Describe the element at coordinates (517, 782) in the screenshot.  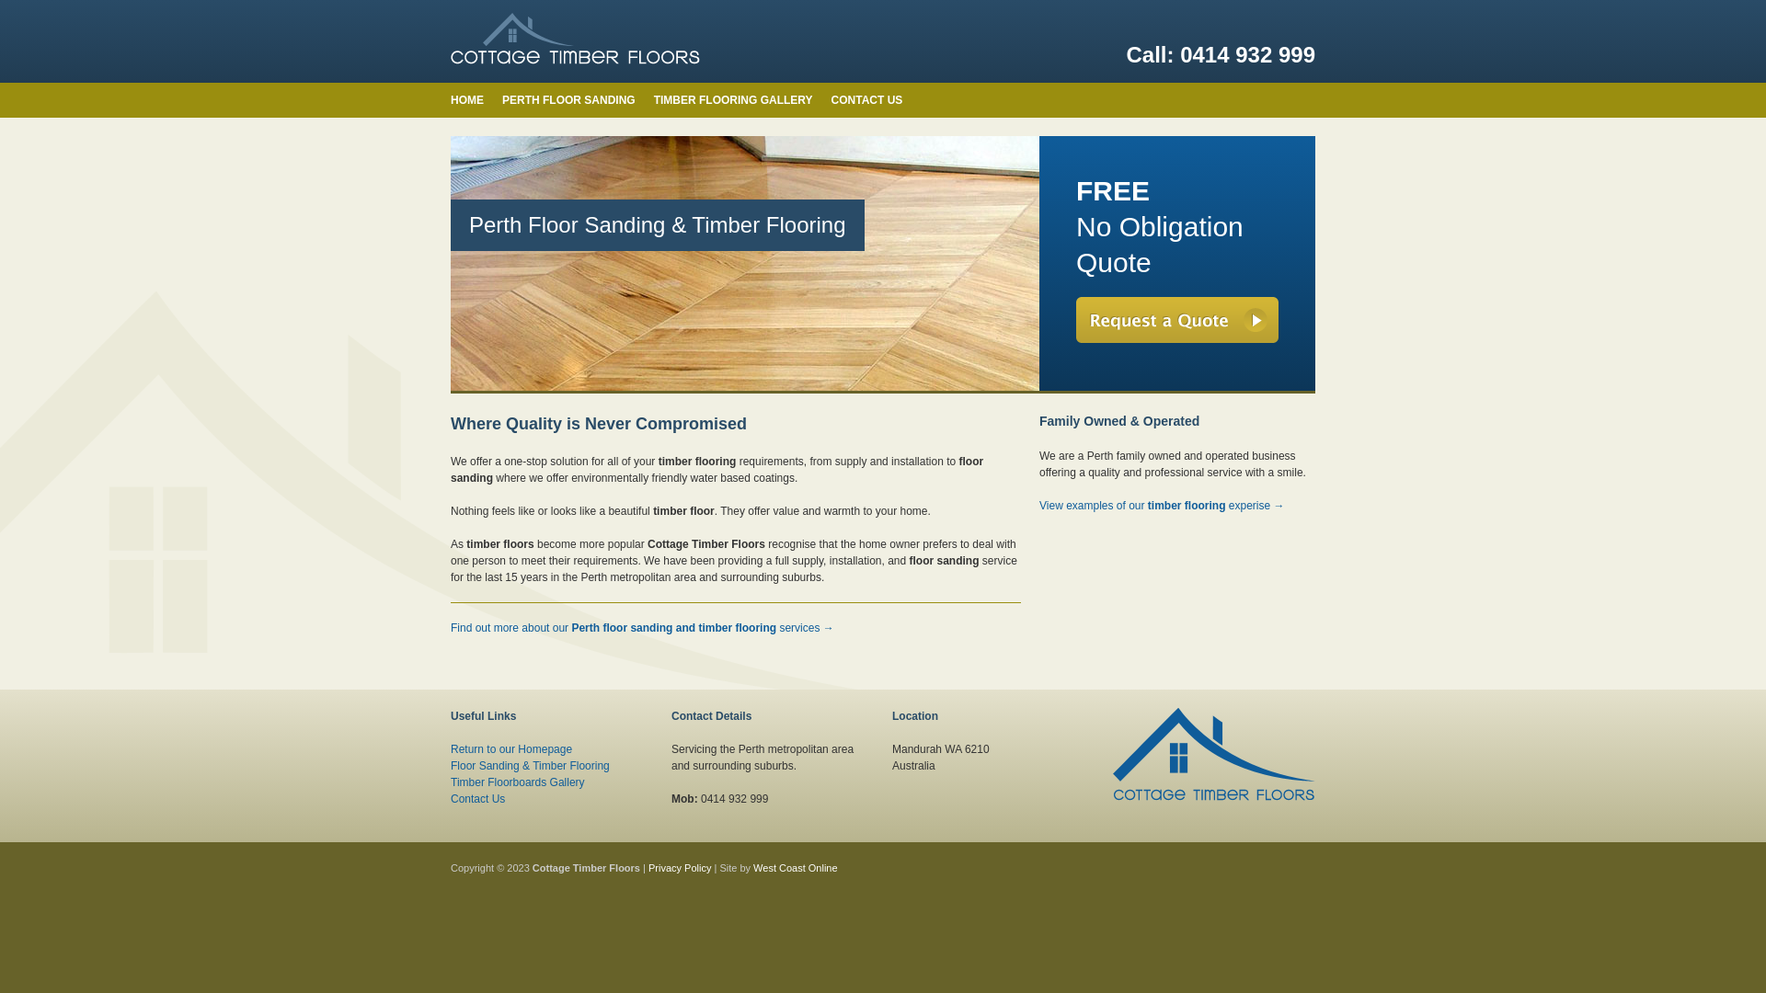
I see `Timber Floorboards Gallery` at that location.